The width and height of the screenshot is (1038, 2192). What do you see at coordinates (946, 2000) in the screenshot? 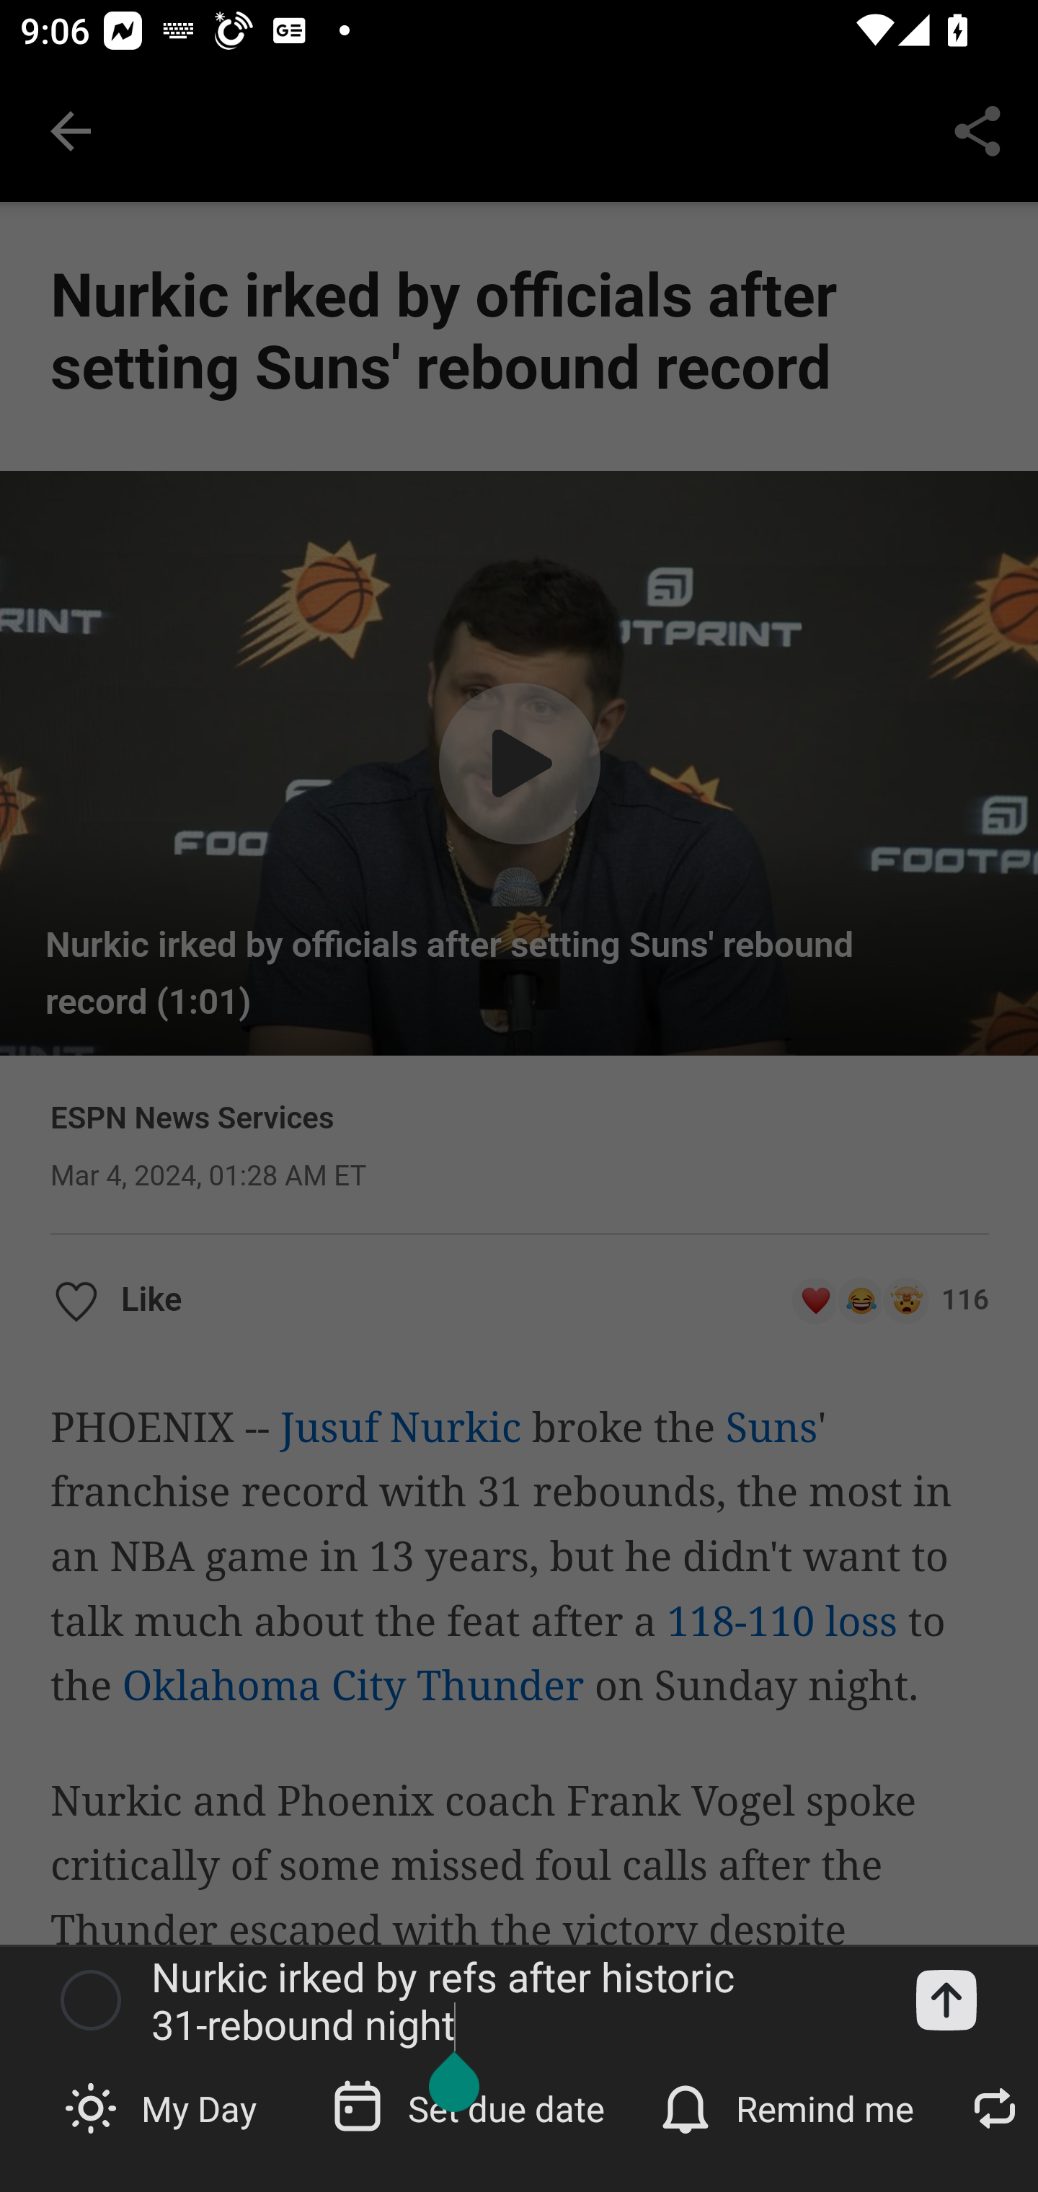
I see `Add a task` at bounding box center [946, 2000].